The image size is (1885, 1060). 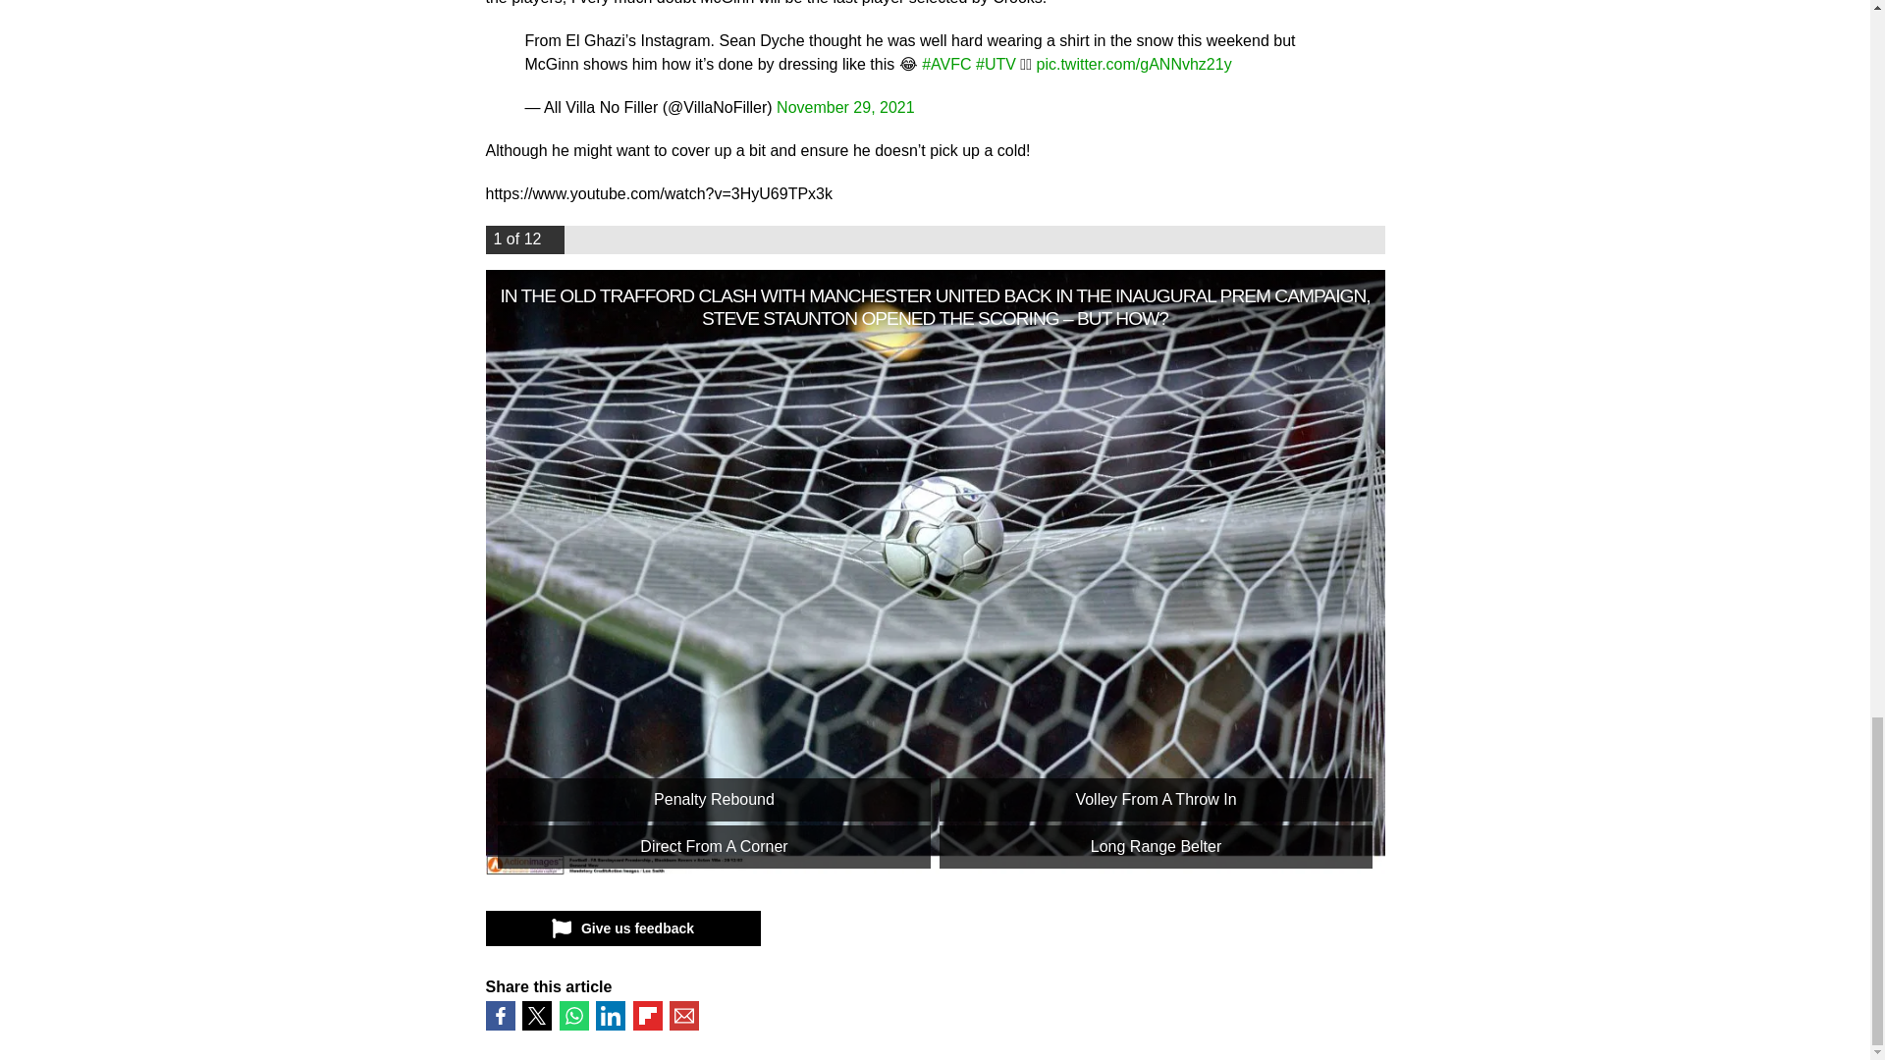 What do you see at coordinates (845, 107) in the screenshot?
I see `November 29, 2021` at bounding box center [845, 107].